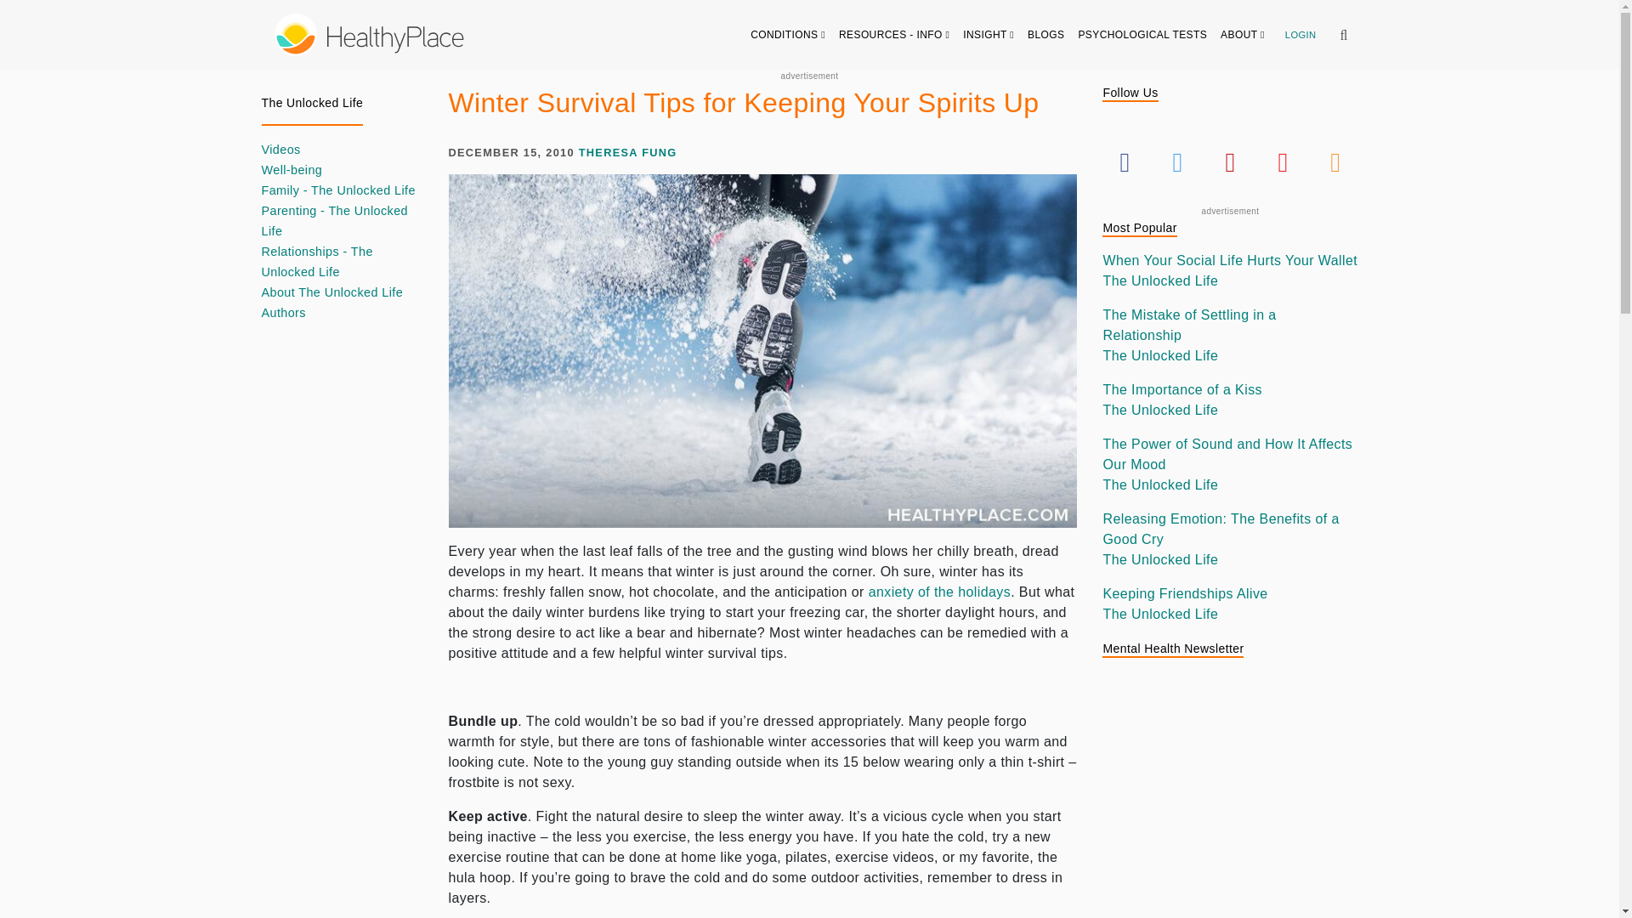 The height and width of the screenshot is (918, 1632). What do you see at coordinates (894, 34) in the screenshot?
I see `RESOURCES - INFO` at bounding box center [894, 34].